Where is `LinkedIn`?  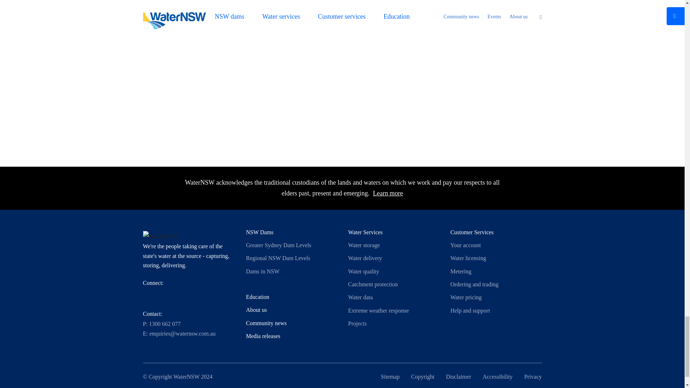
LinkedIn is located at coordinates (196, 295).